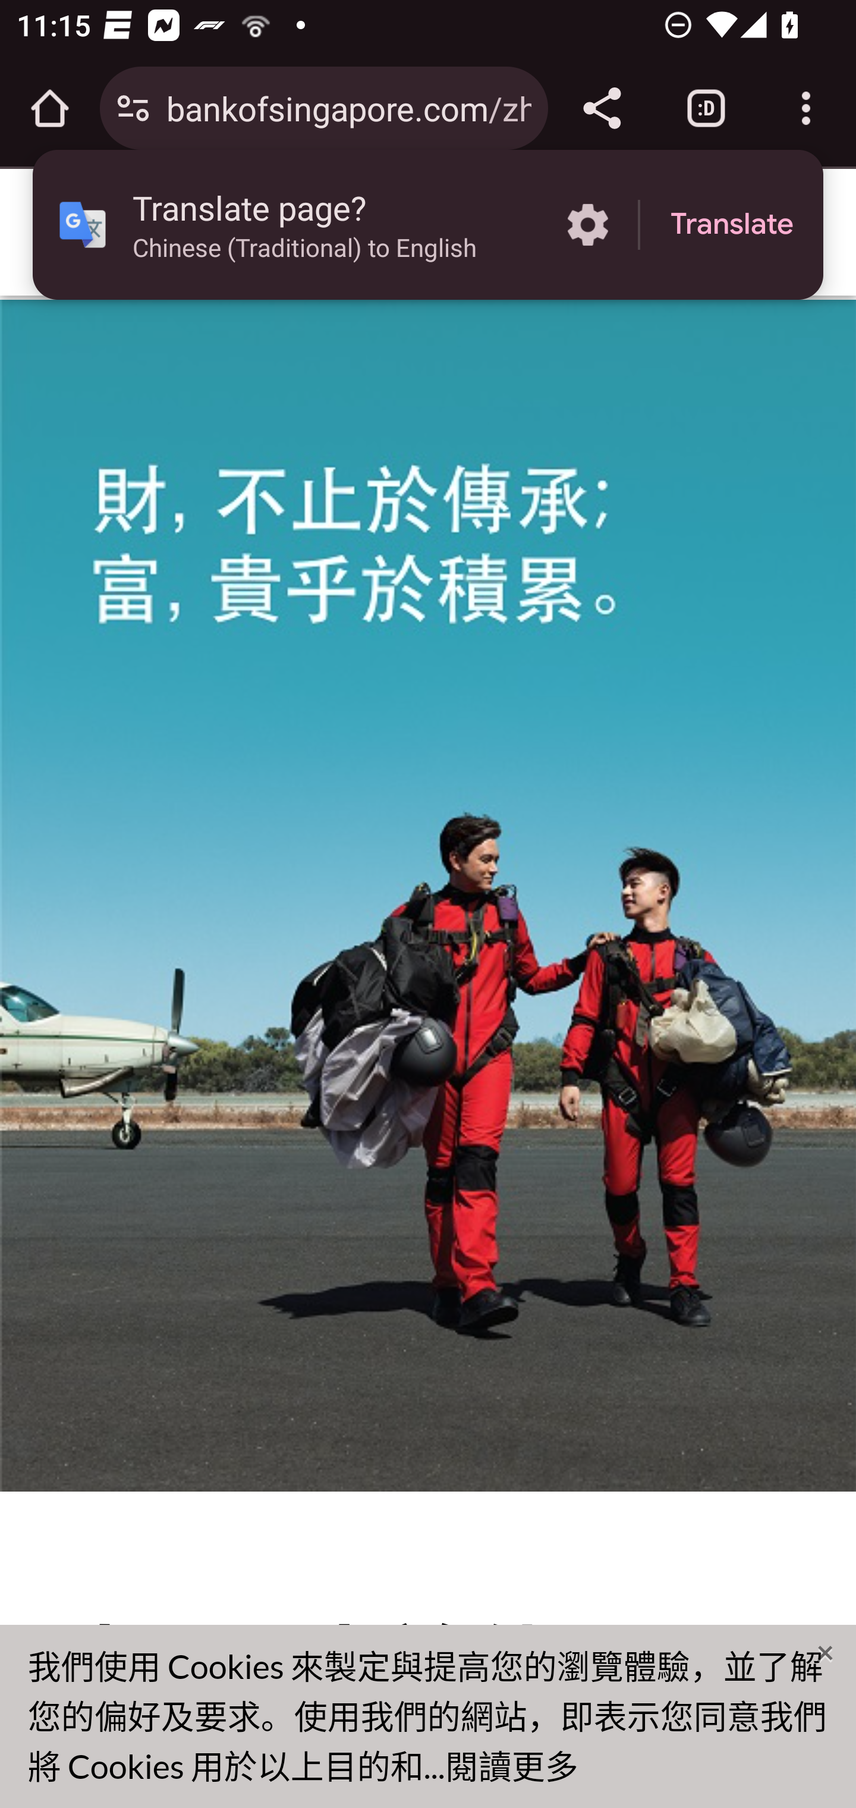 Image resolution: width=856 pixels, height=1808 pixels. Describe the element at coordinates (50, 108) in the screenshot. I see `Open the home page` at that location.